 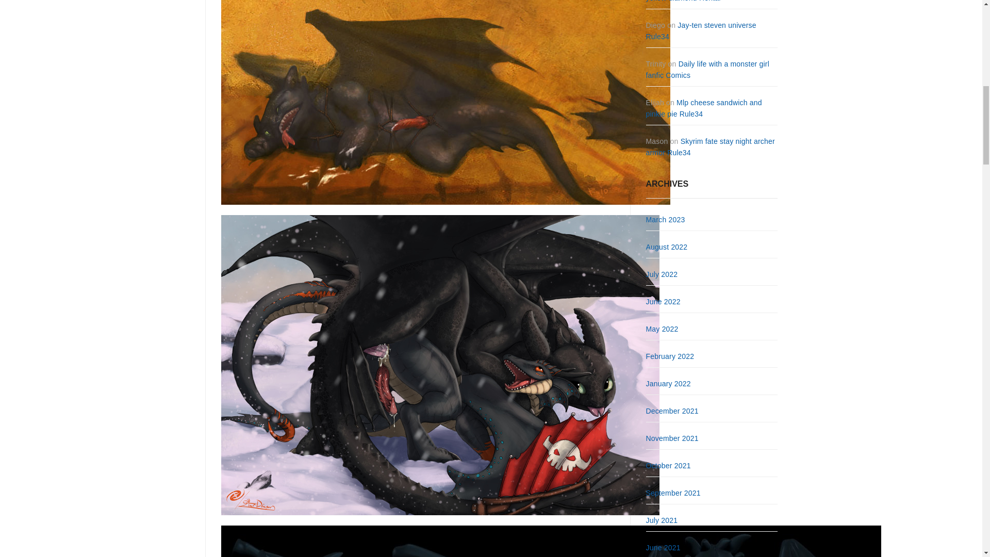 What do you see at coordinates (707, 69) in the screenshot?
I see `Daily life with a monster girl fanfic Comics` at bounding box center [707, 69].